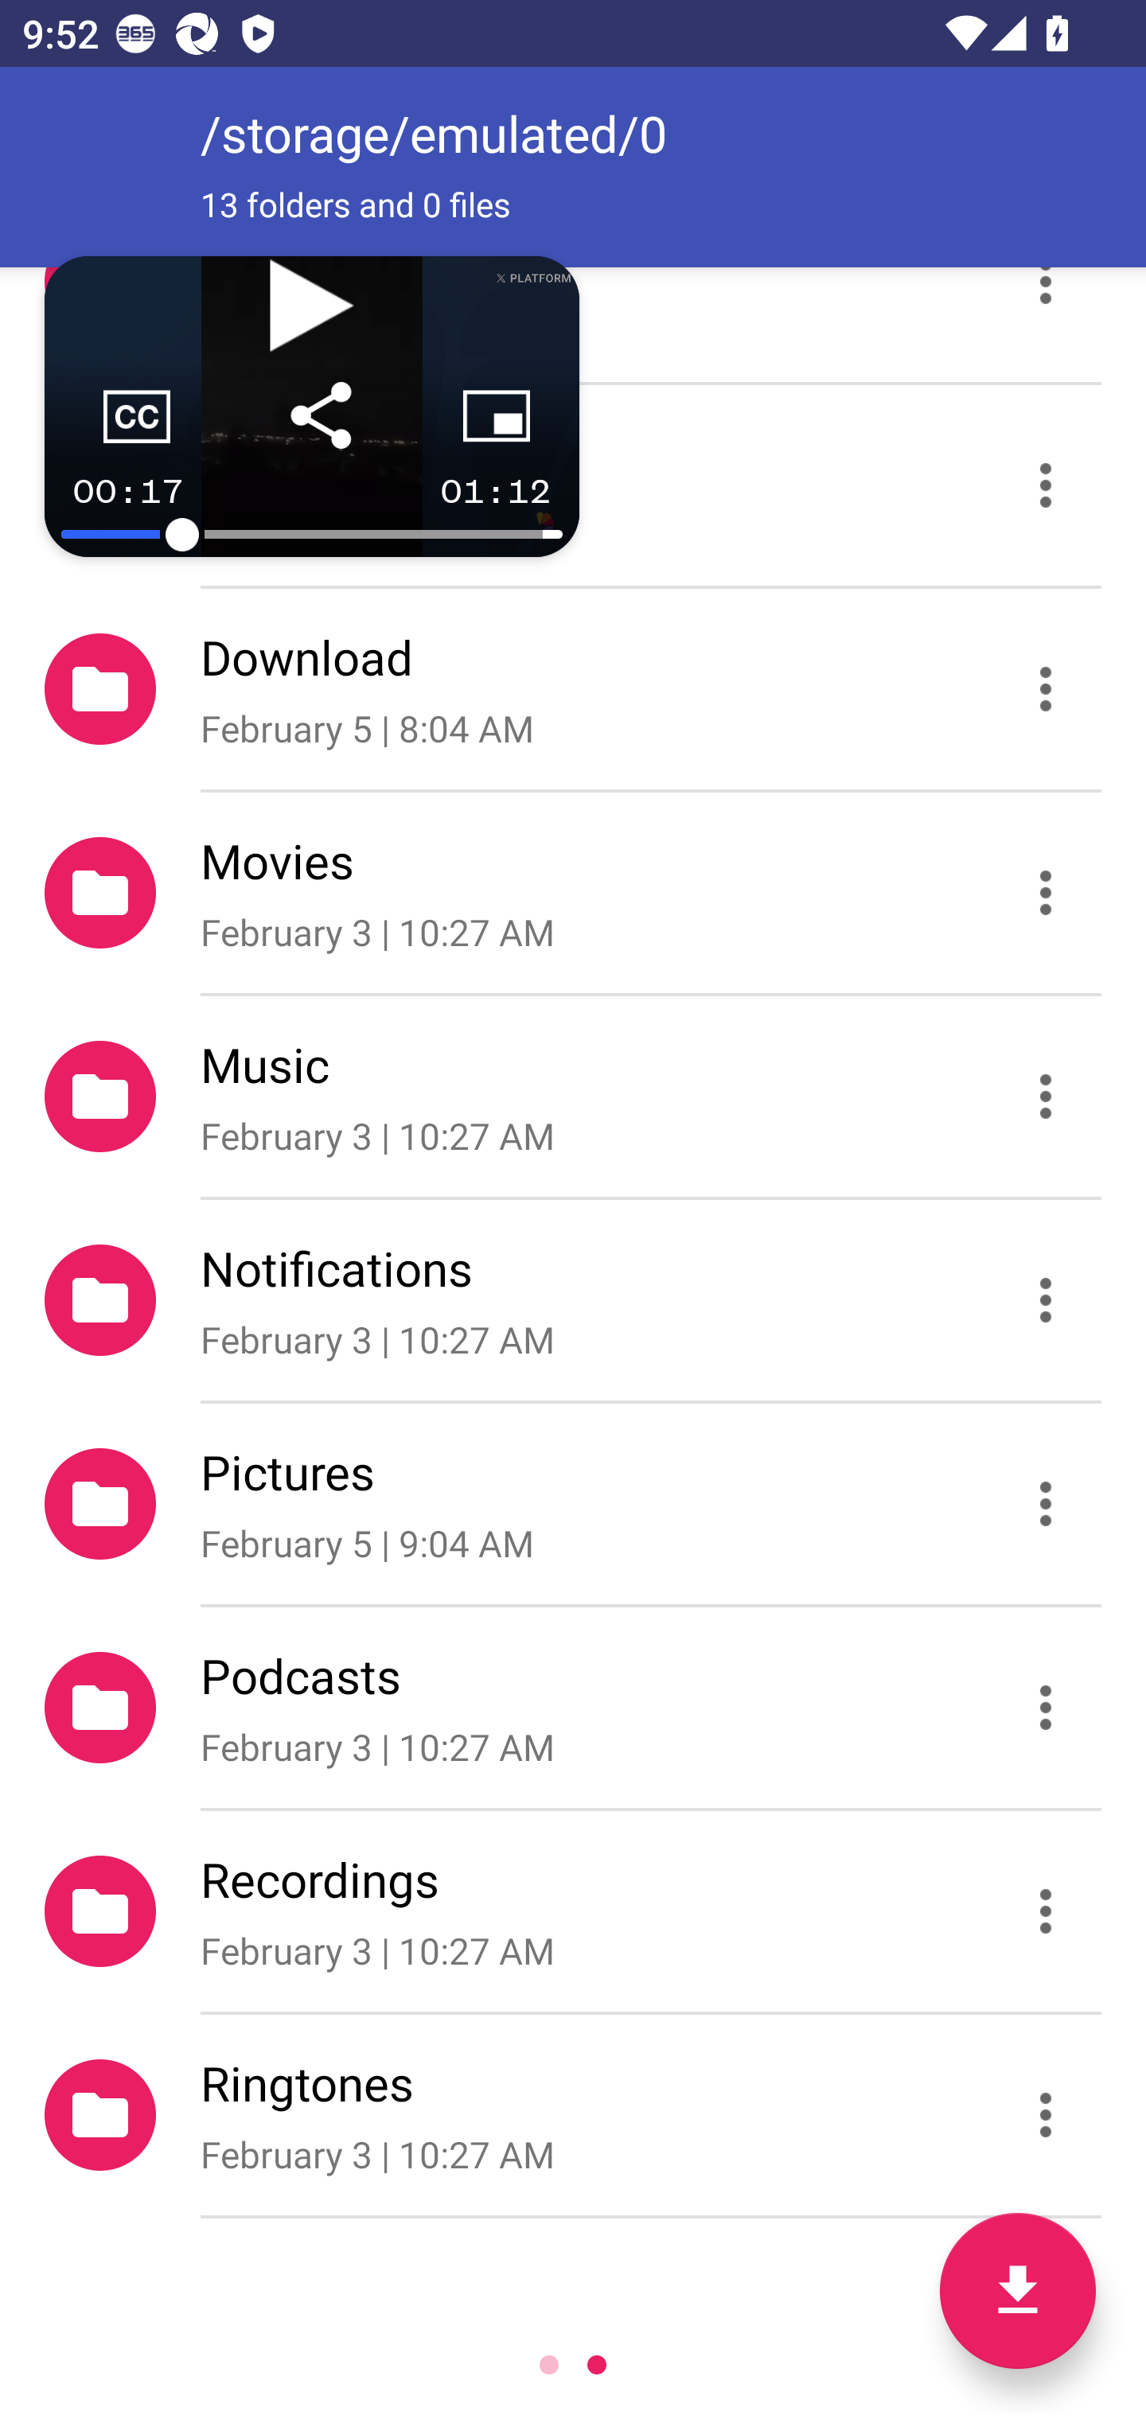 Image resolution: width=1146 pixels, height=2419 pixels. I want to click on Recordings February 3 | 10:27 AM, so click(573, 1911).